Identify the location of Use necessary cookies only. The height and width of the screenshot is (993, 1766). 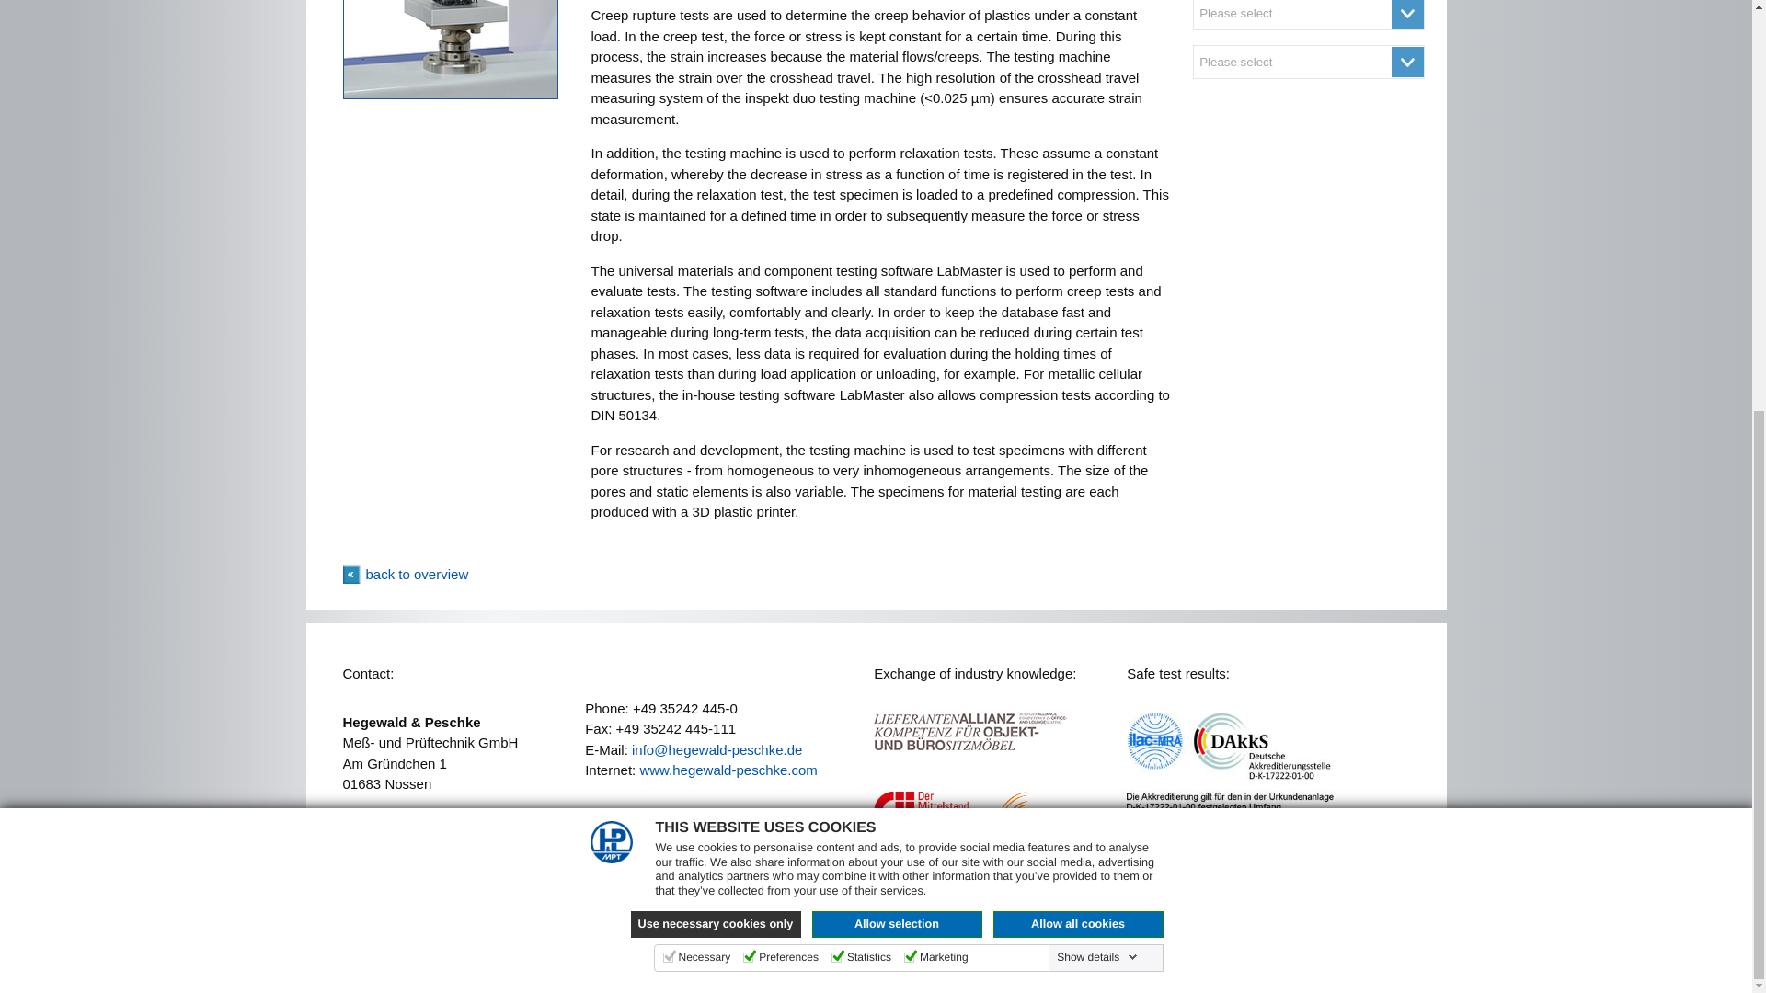
(716, 229).